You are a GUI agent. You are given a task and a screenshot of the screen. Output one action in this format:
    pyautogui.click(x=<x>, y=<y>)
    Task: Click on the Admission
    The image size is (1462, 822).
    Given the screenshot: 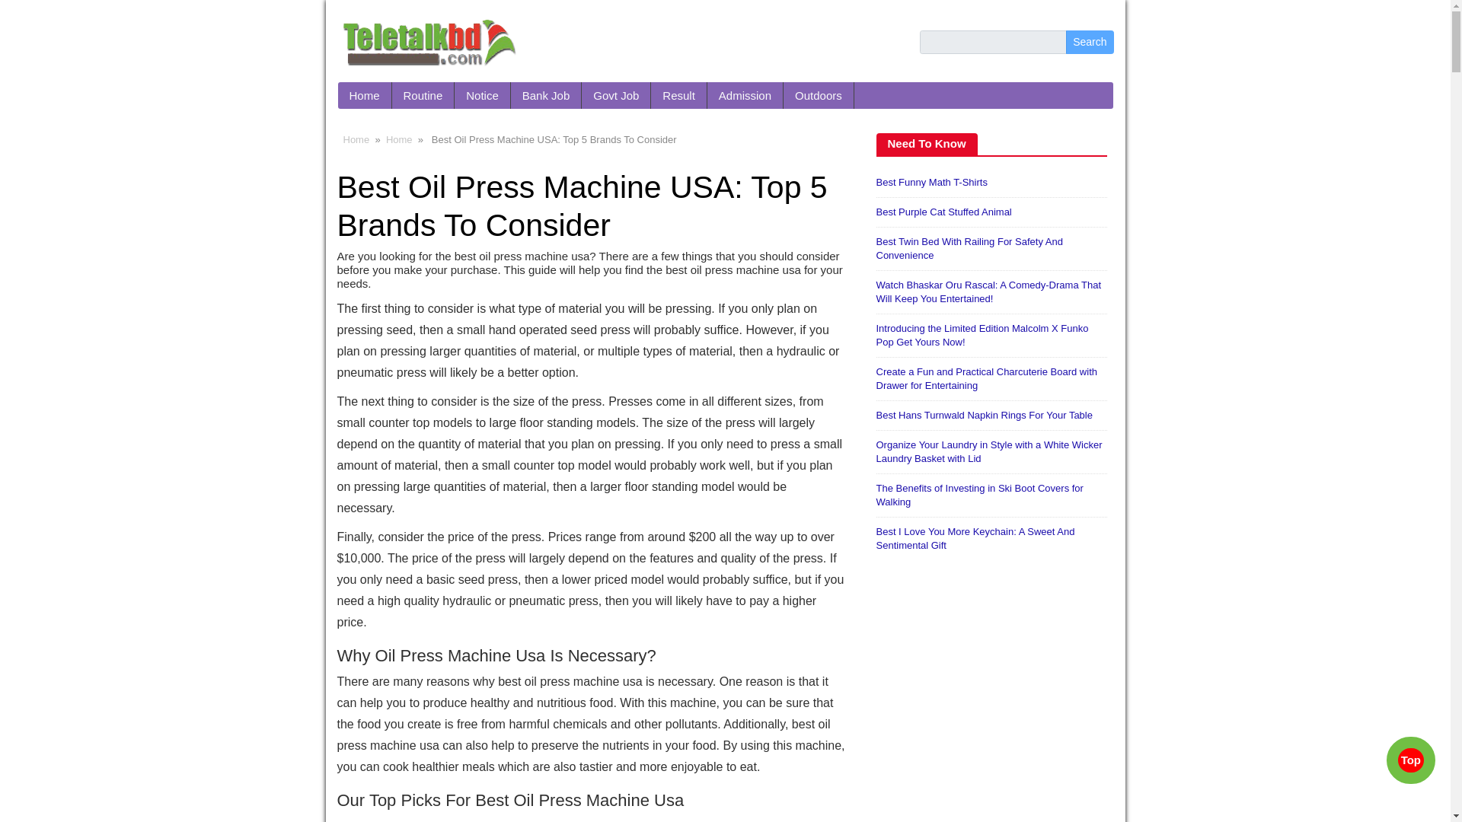 What is the action you would take?
    pyautogui.click(x=745, y=95)
    